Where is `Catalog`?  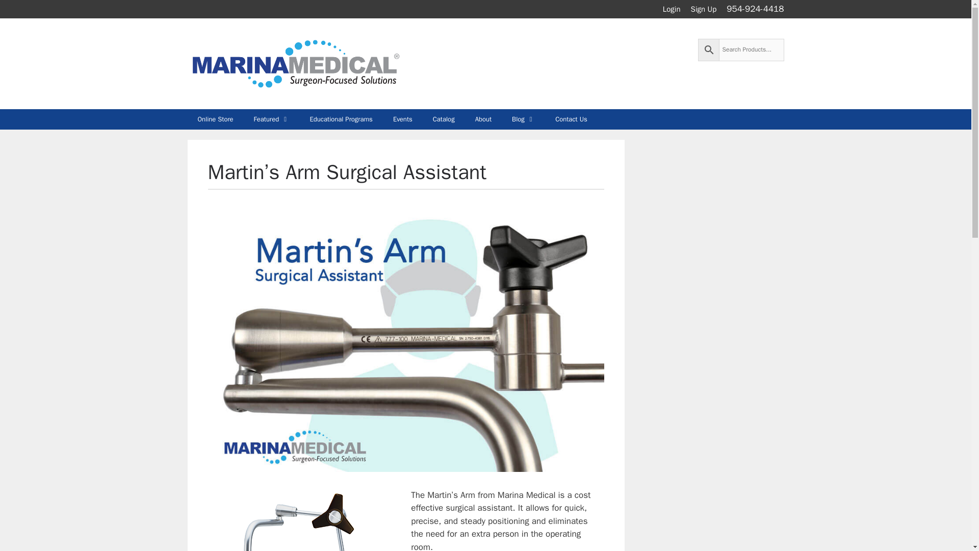
Catalog is located at coordinates (444, 119).